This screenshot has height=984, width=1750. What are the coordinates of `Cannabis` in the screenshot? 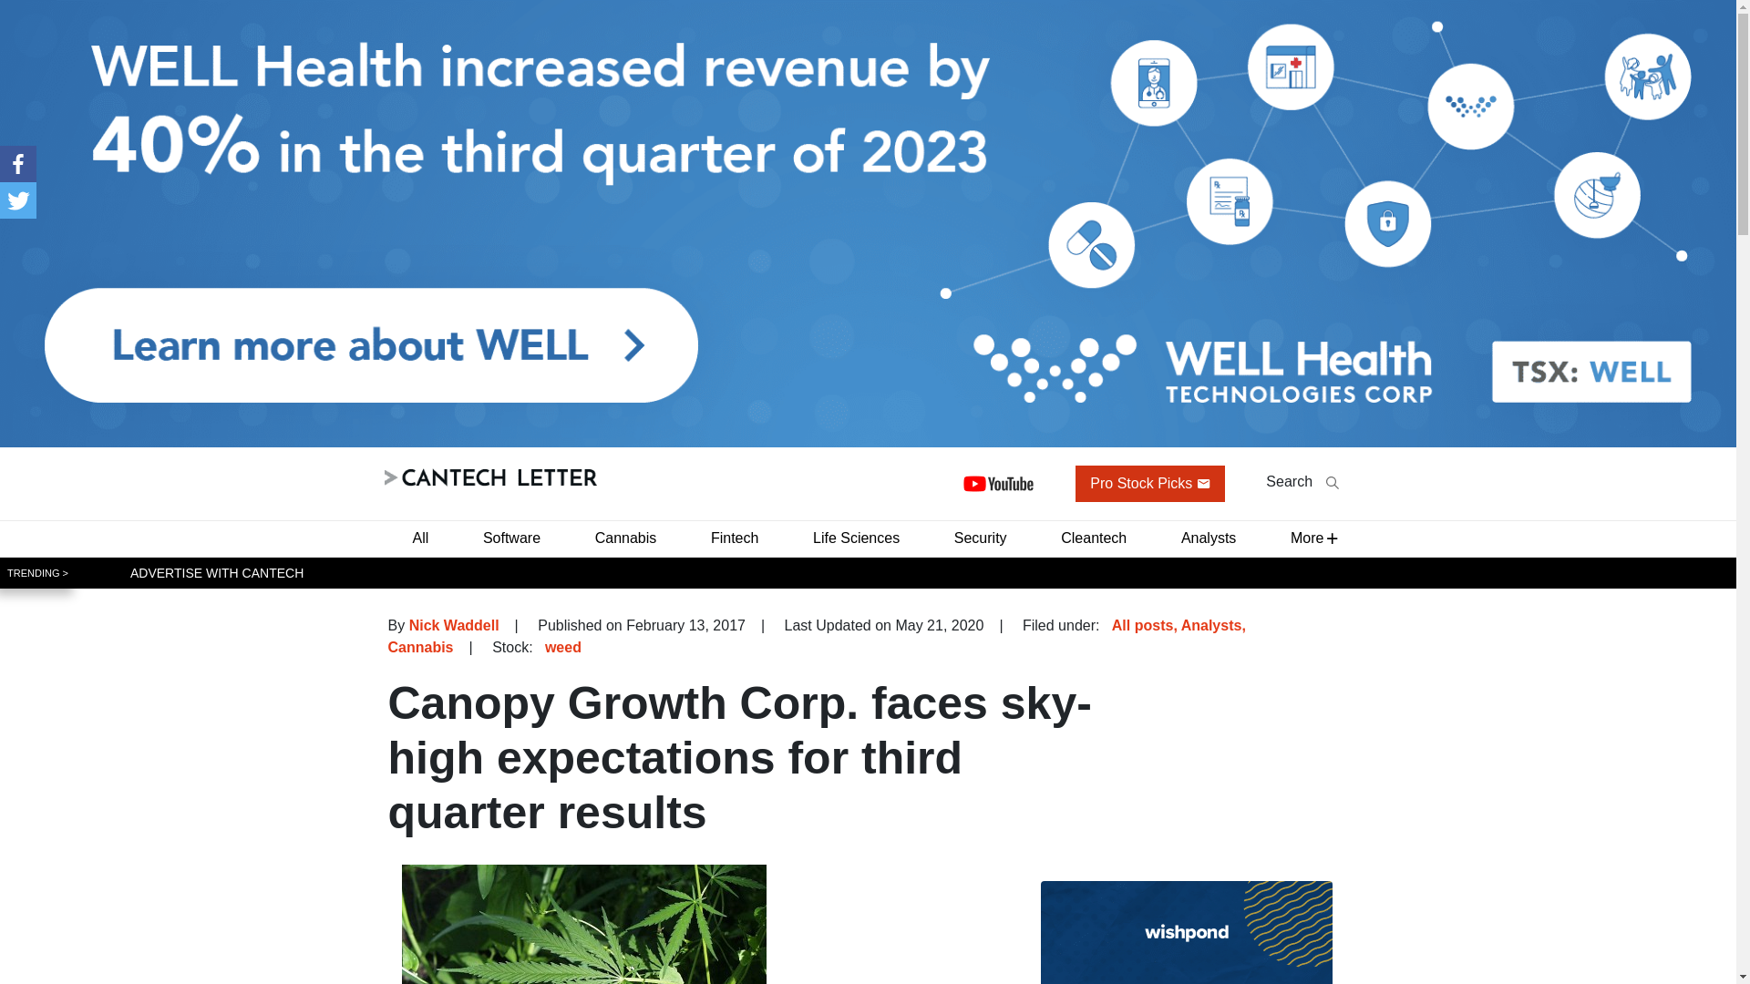 It's located at (626, 538).